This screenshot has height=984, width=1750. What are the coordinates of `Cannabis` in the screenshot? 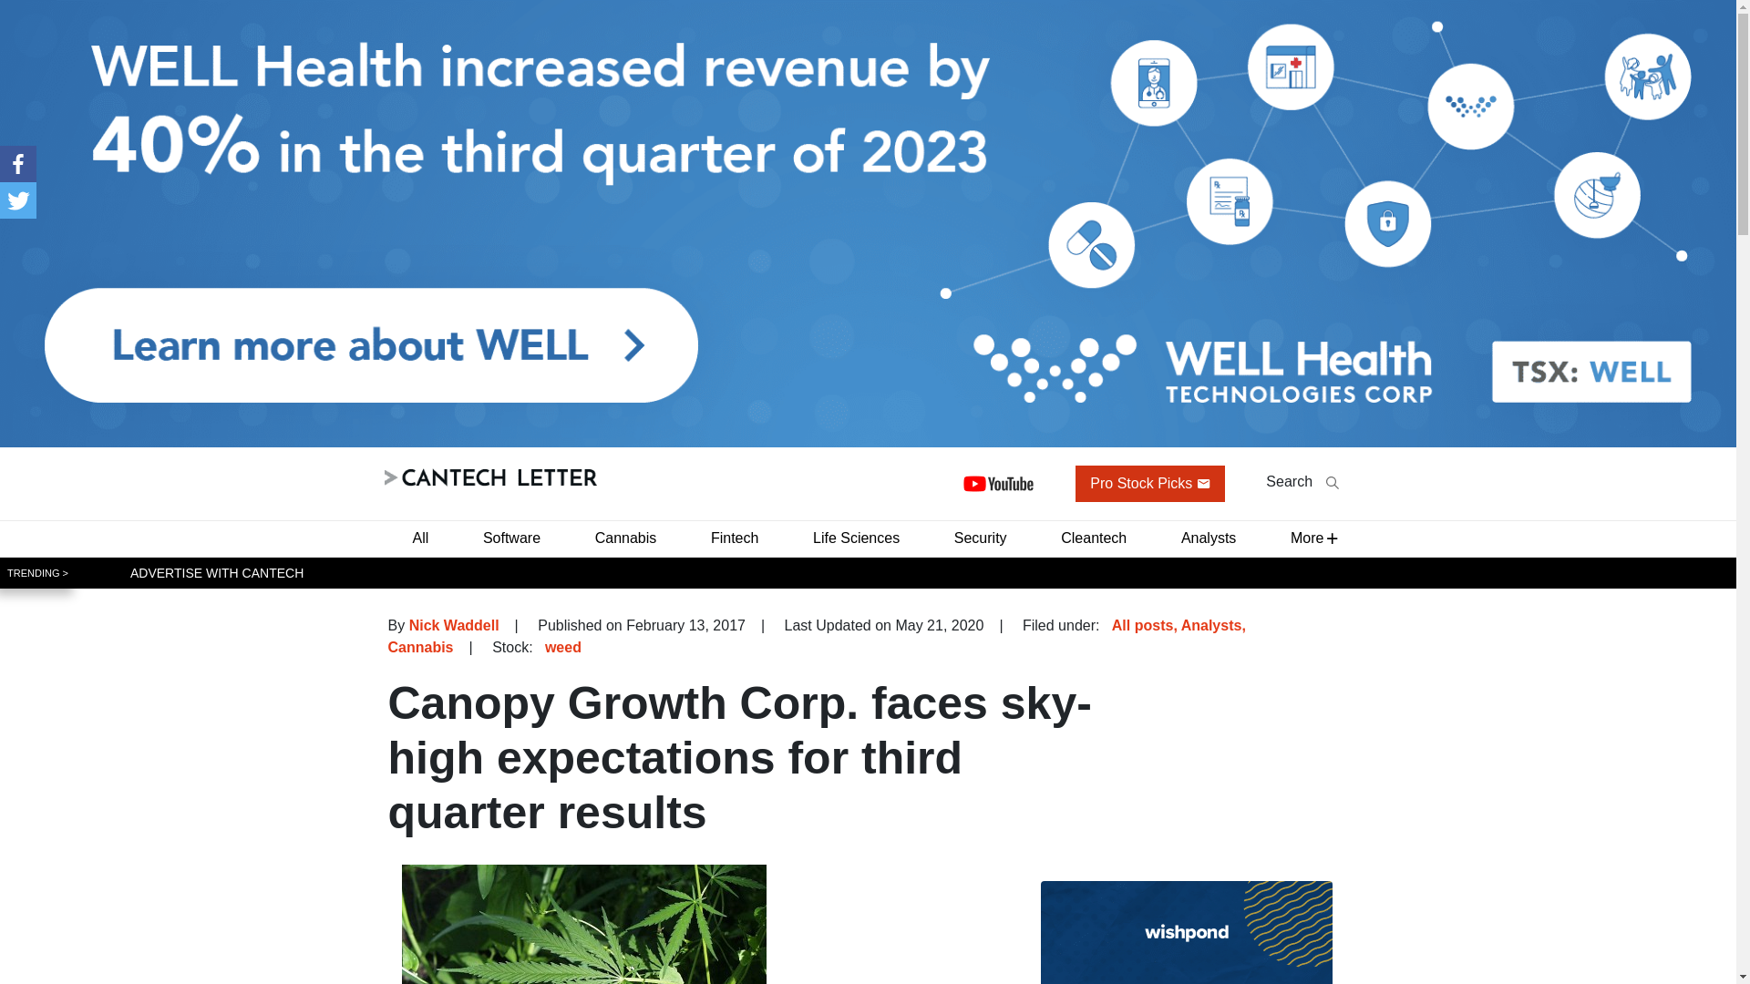 It's located at (626, 538).